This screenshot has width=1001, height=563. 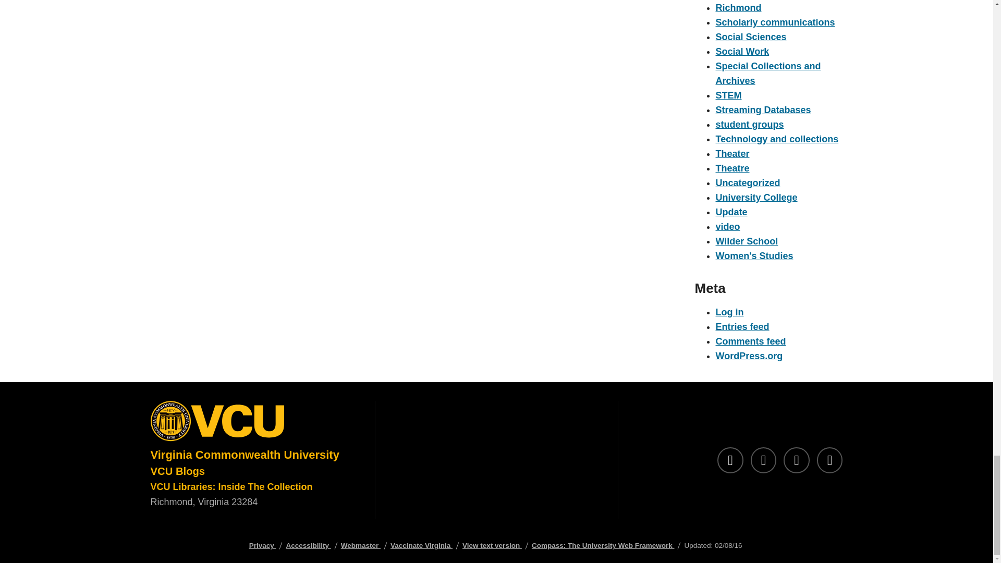 I want to click on Compass: The University Web Framework, so click(x=603, y=545).